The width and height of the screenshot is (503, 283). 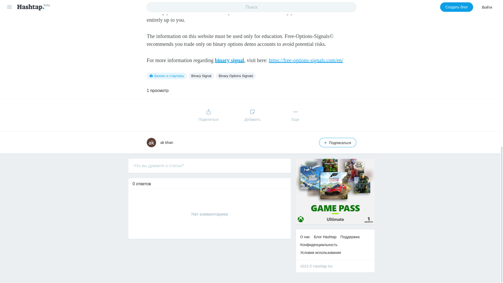 I want to click on ak khan, so click(x=167, y=142).